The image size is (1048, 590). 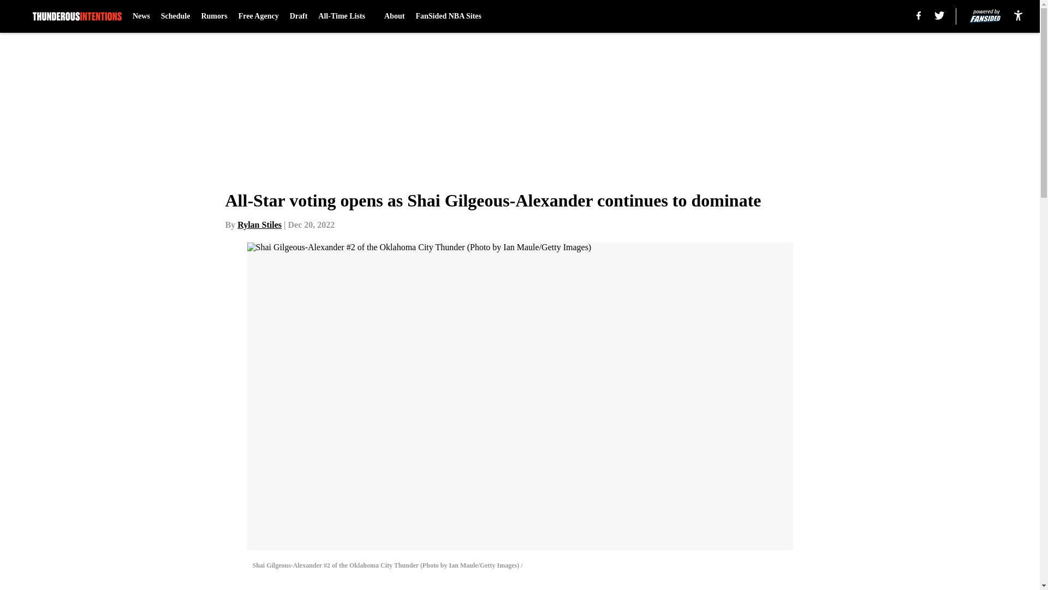 I want to click on Rumors, so click(x=214, y=16).